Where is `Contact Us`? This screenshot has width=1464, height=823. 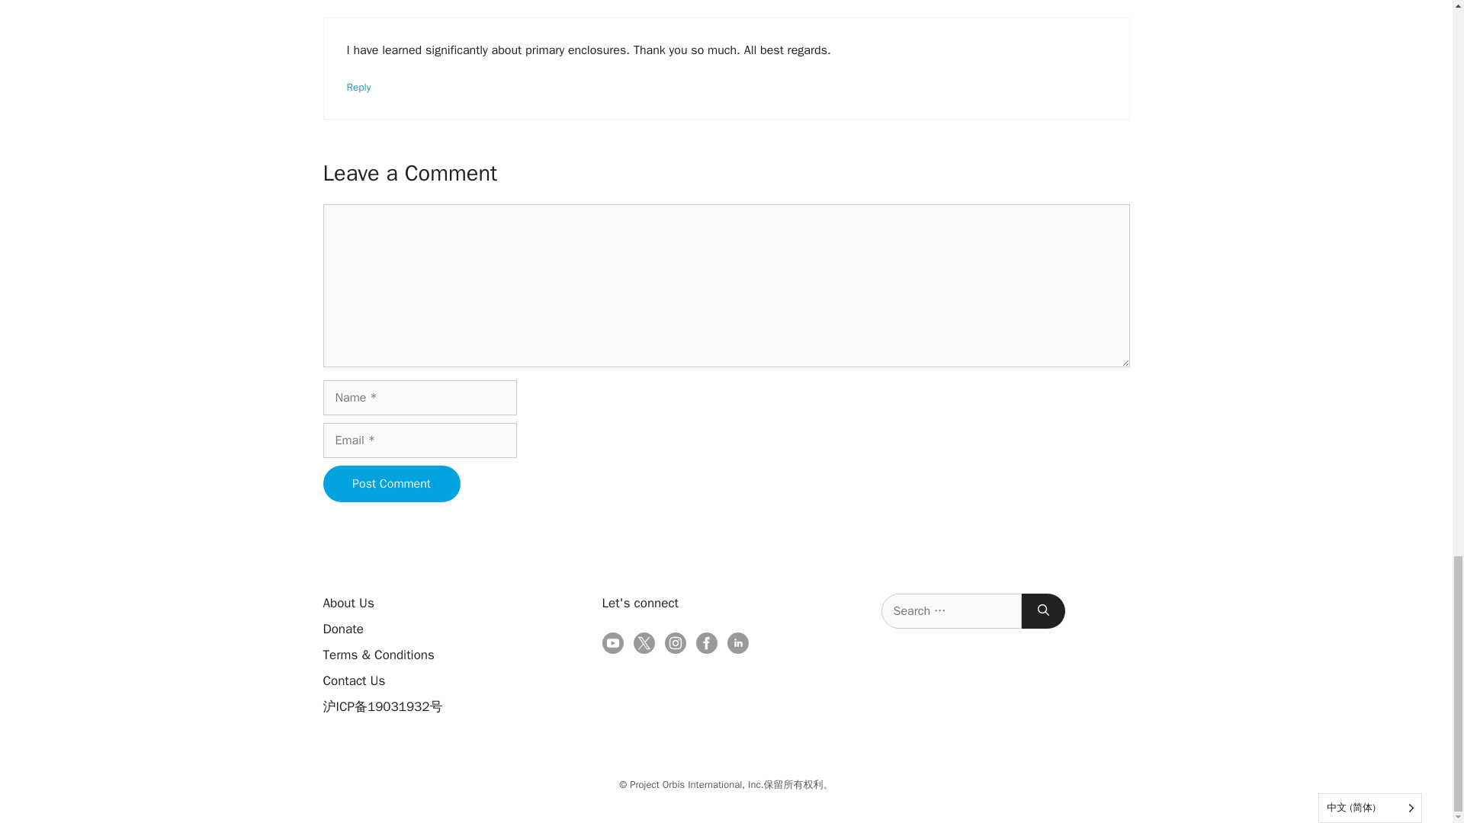 Contact Us is located at coordinates (355, 680).